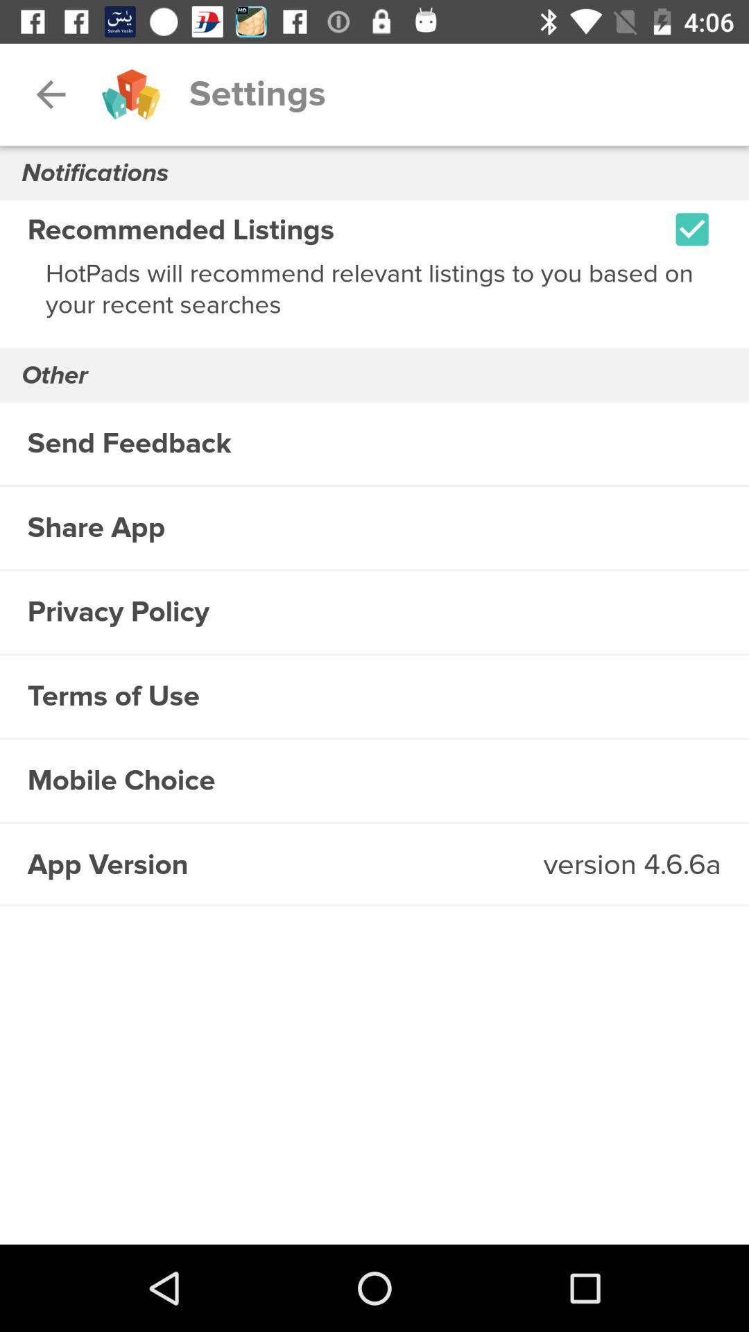 The height and width of the screenshot is (1332, 749). What do you see at coordinates (374, 527) in the screenshot?
I see `turn off the share app  item` at bounding box center [374, 527].